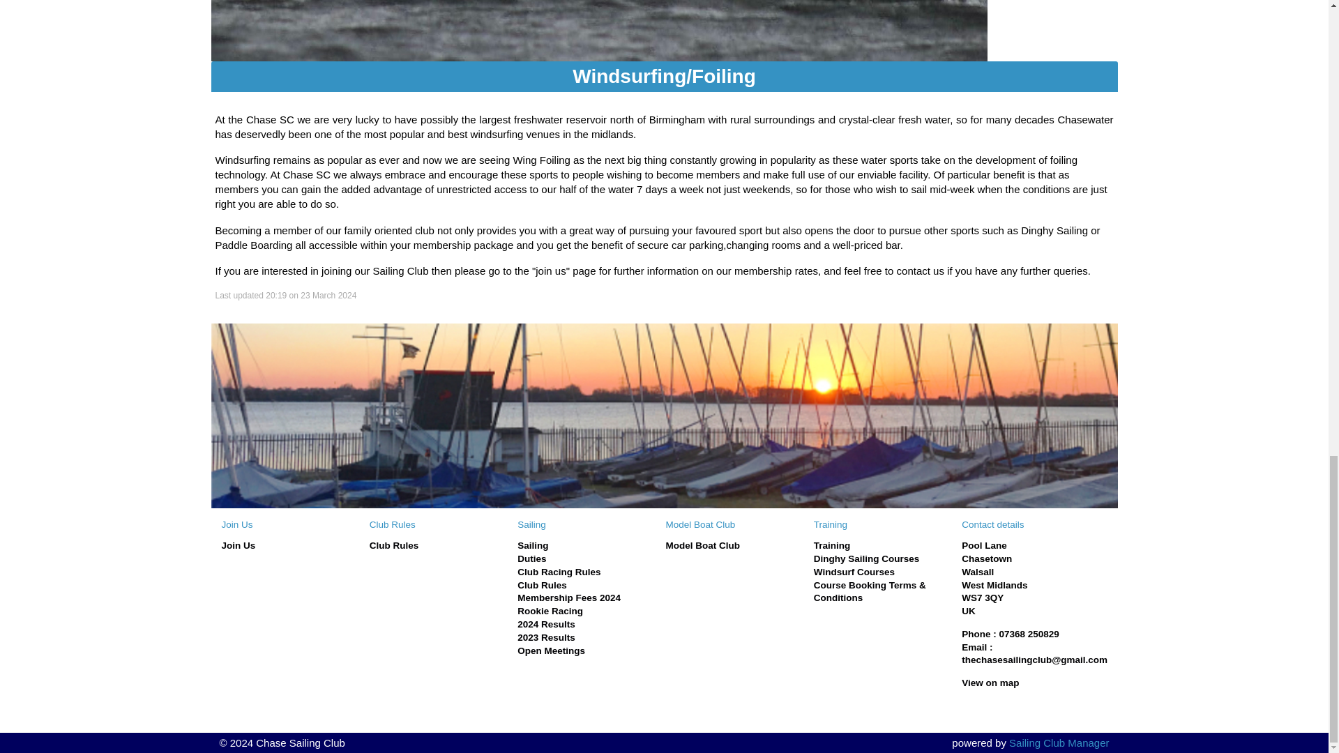  I want to click on Rookie Racing, so click(550, 611).